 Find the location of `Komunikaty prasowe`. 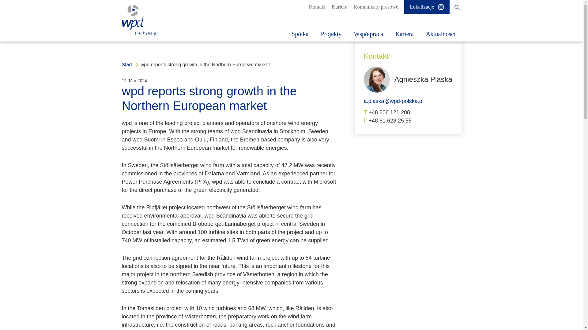

Komunikaty prasowe is located at coordinates (375, 7).